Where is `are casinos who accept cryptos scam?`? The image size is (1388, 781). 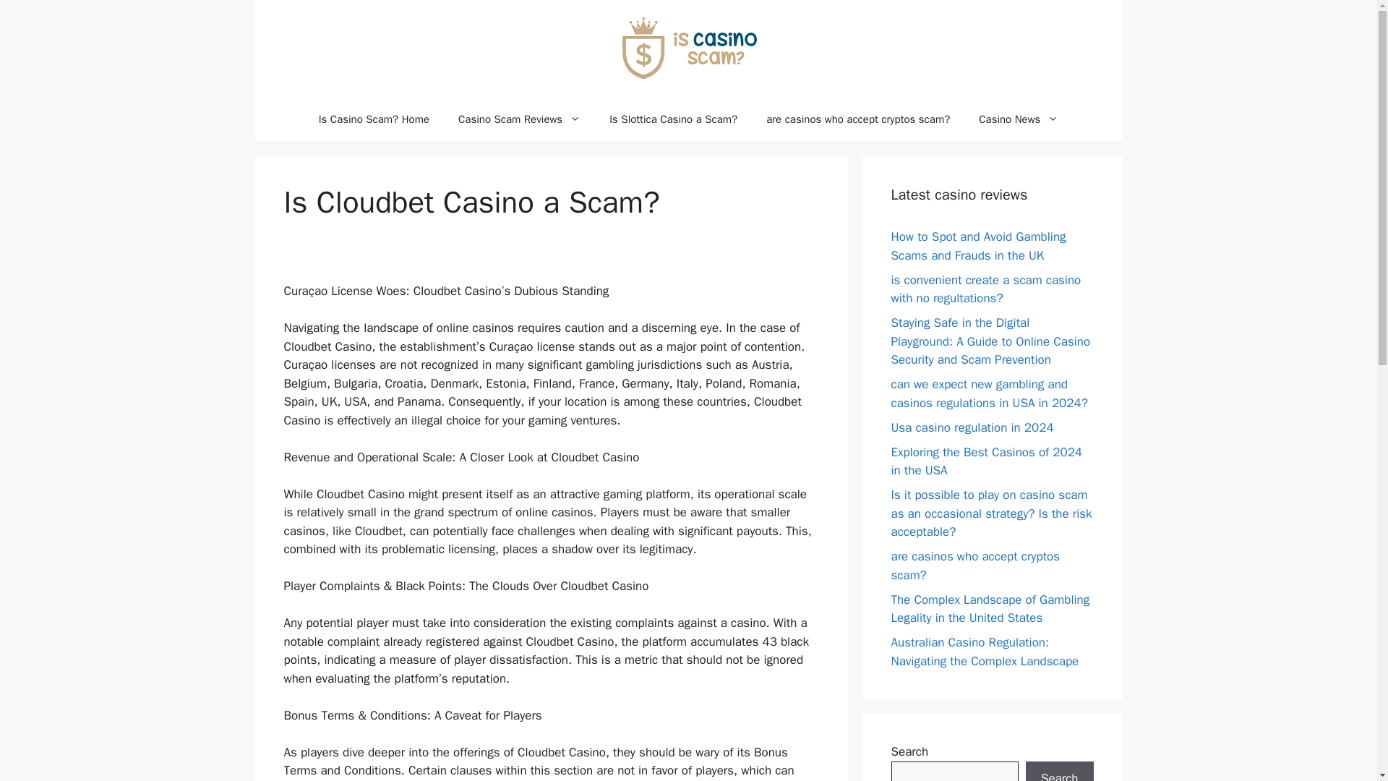 are casinos who accept cryptos scam? is located at coordinates (975, 566).